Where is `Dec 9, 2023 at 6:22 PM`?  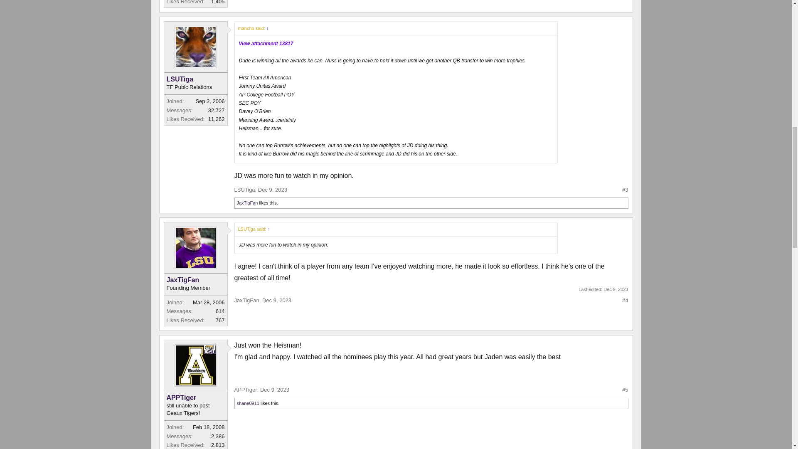
Dec 9, 2023 at 6:22 PM is located at coordinates (616, 289).